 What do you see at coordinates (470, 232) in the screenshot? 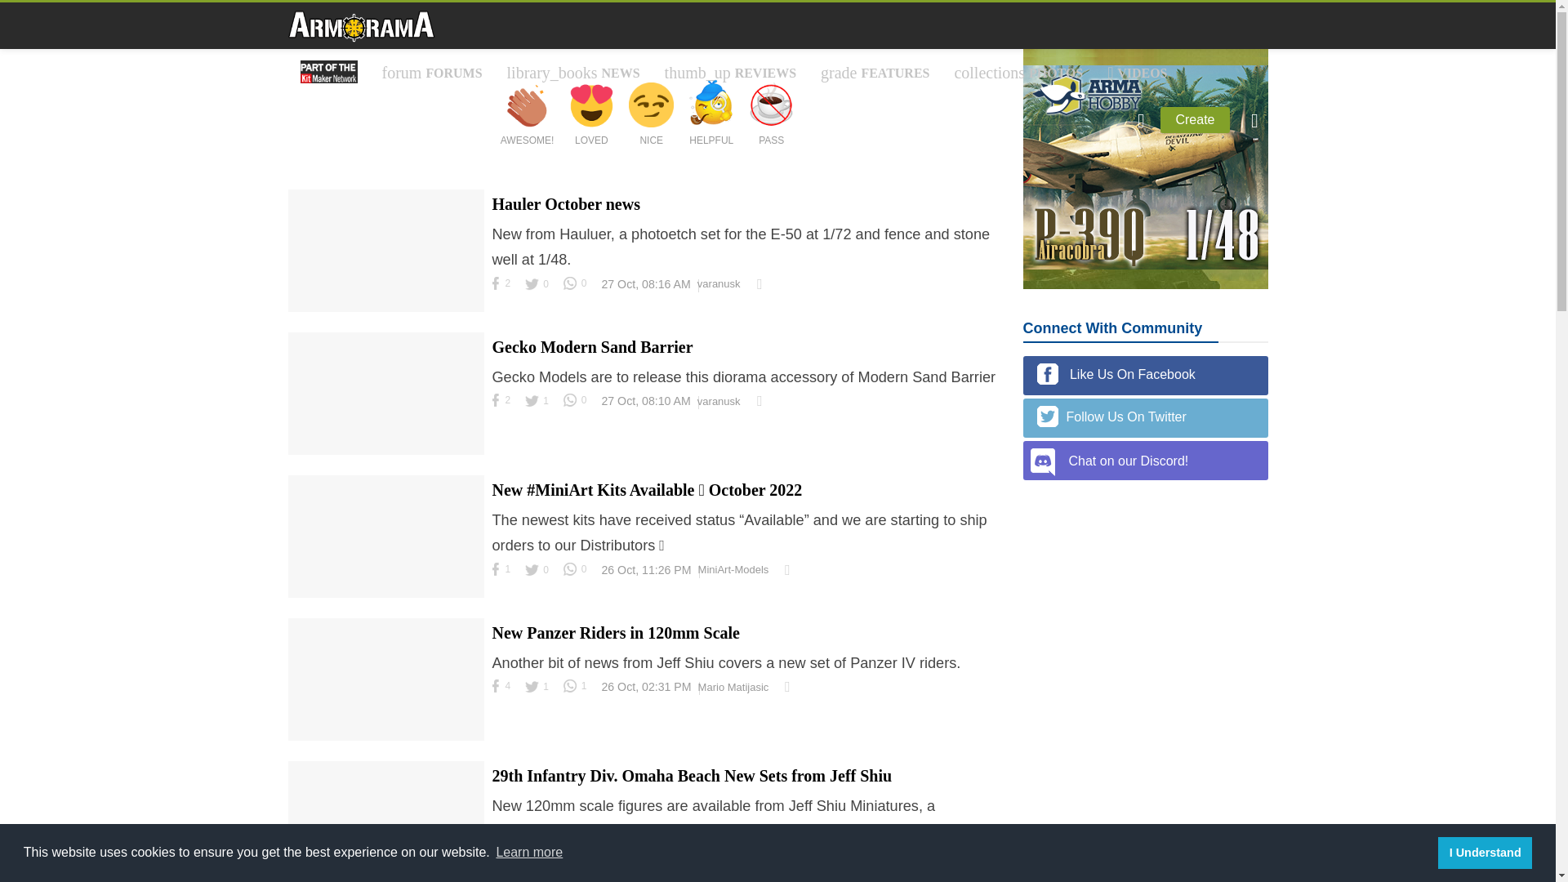
I see `Terms of Service` at bounding box center [470, 232].